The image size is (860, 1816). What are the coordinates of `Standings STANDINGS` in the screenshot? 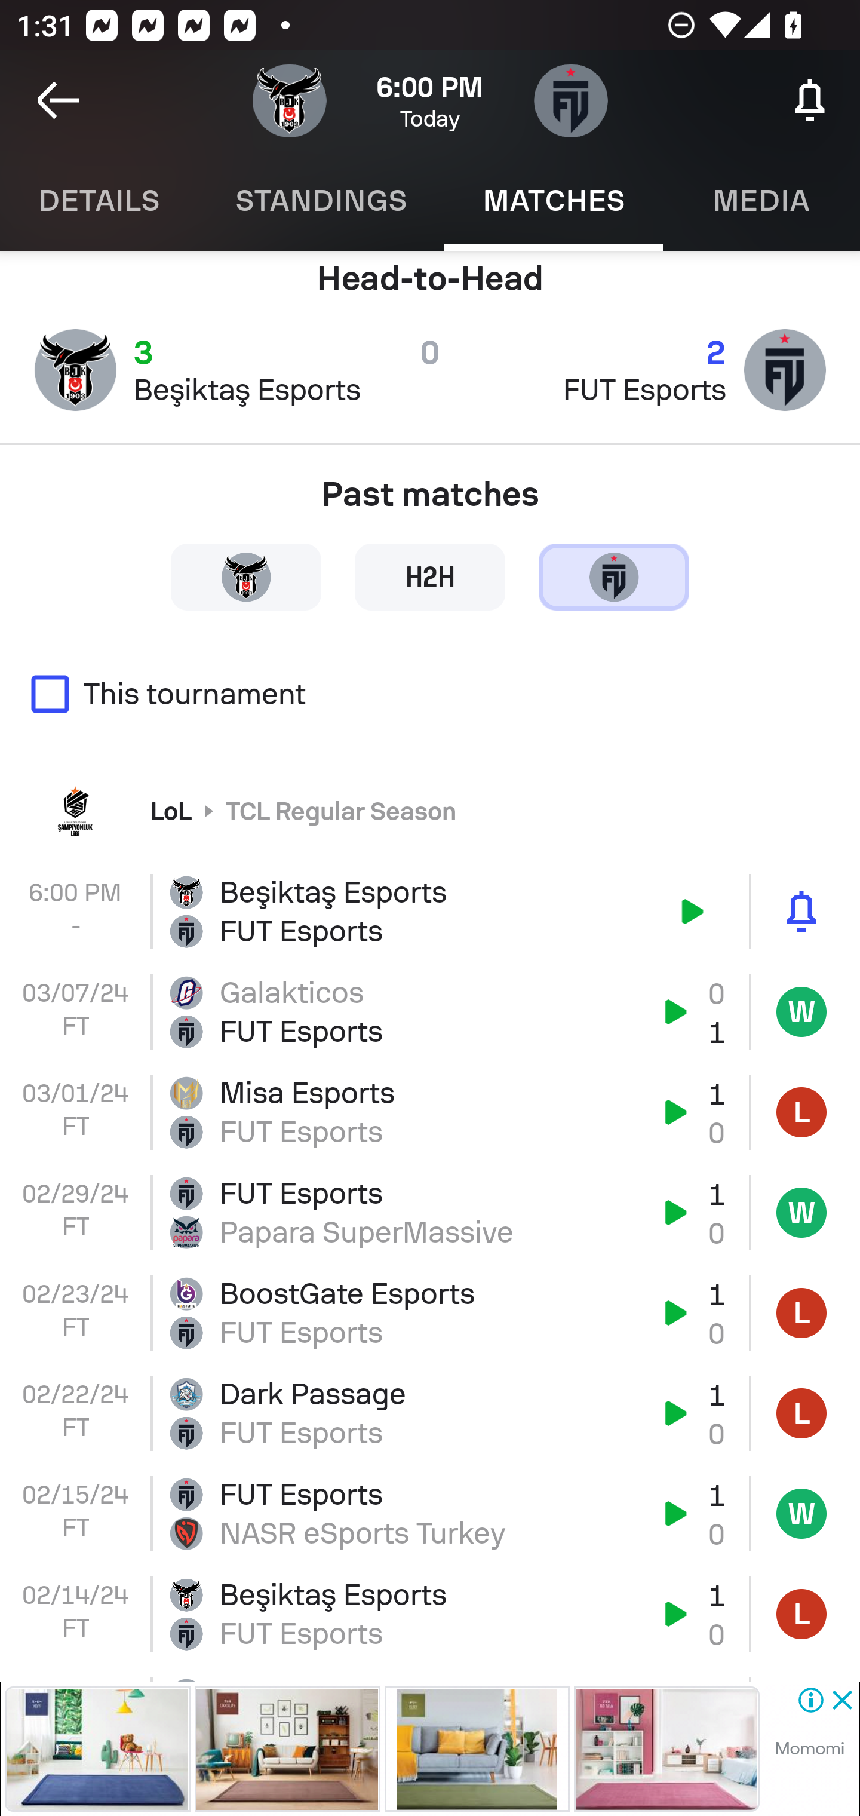 It's located at (320, 201).